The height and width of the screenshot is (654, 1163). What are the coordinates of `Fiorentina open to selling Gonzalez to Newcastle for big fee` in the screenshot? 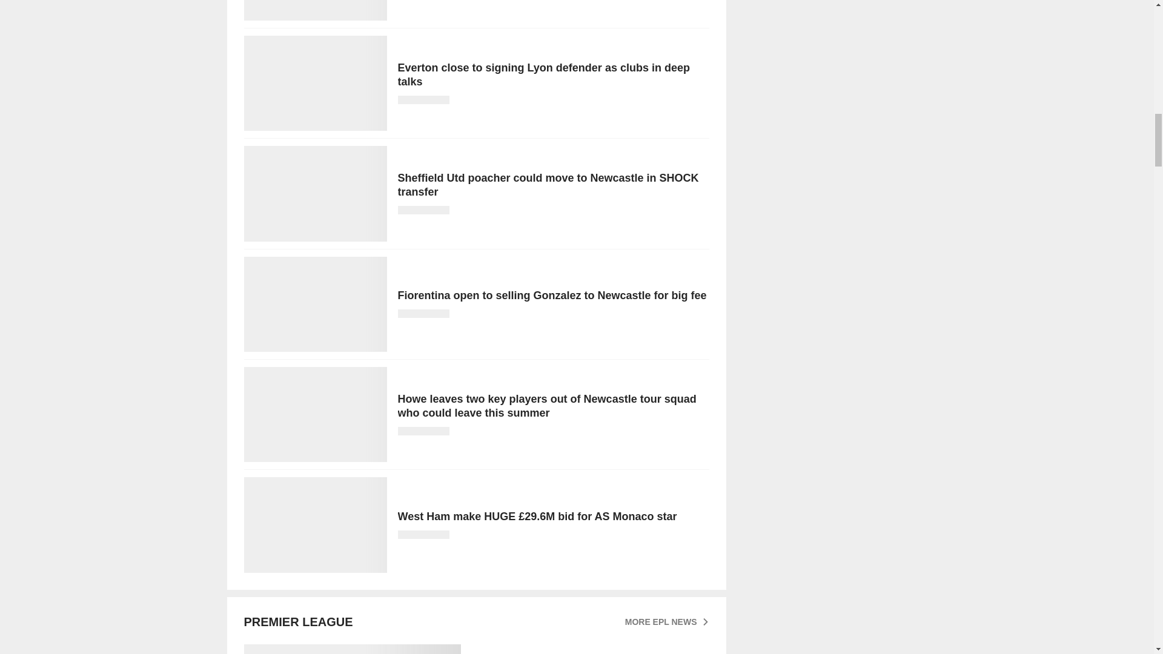 It's located at (475, 304).